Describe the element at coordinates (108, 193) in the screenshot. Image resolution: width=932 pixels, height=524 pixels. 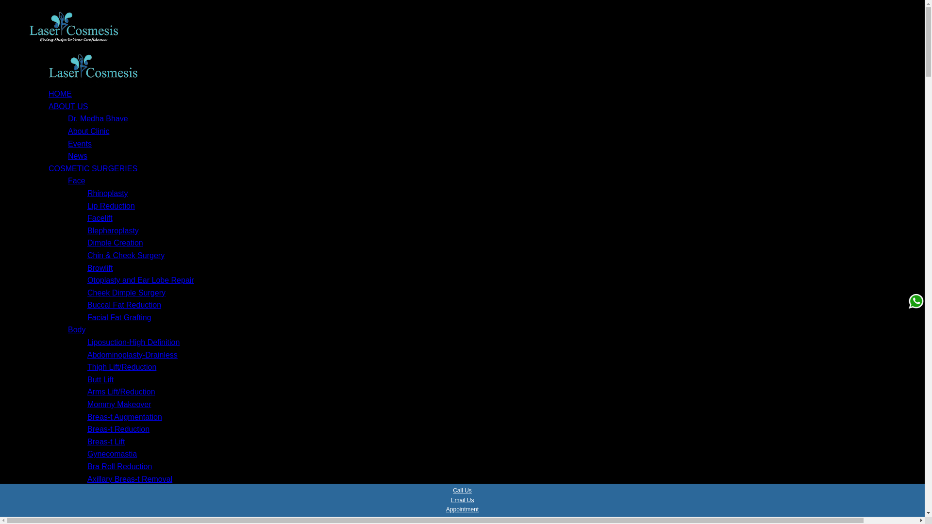
I see `Rhinoplasty` at that location.